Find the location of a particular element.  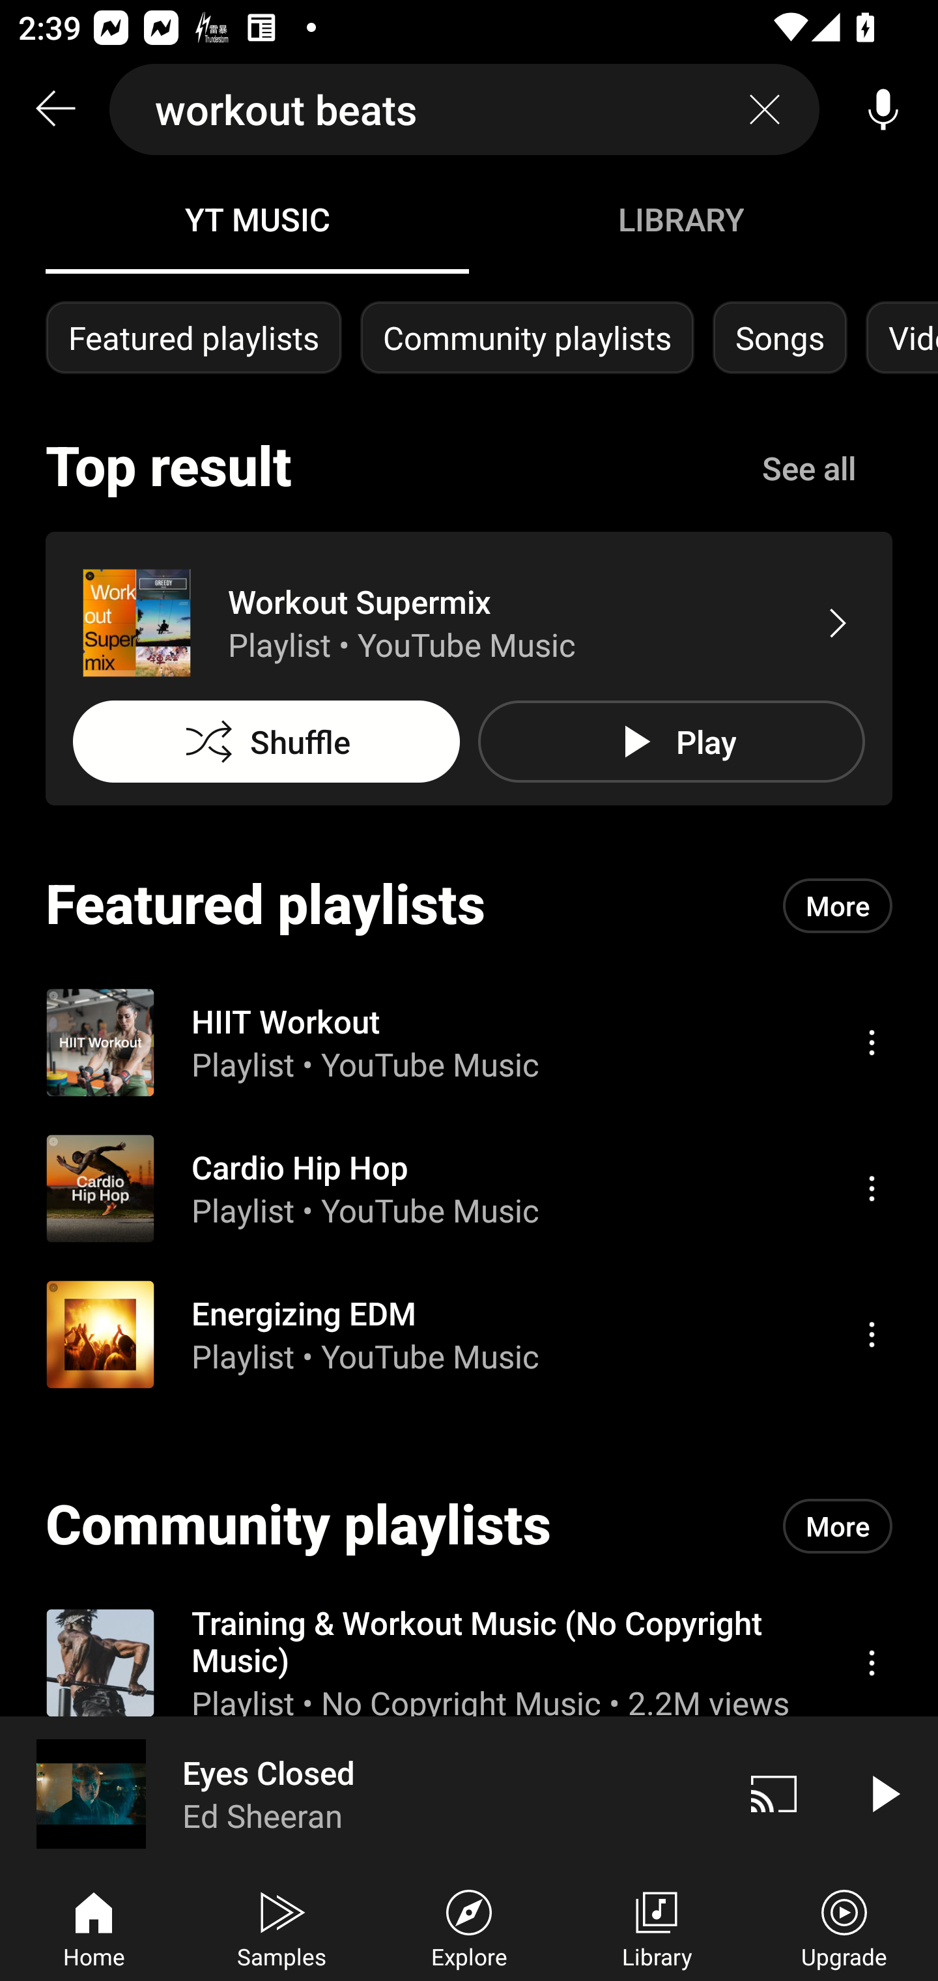

Play video is located at coordinates (883, 1793).